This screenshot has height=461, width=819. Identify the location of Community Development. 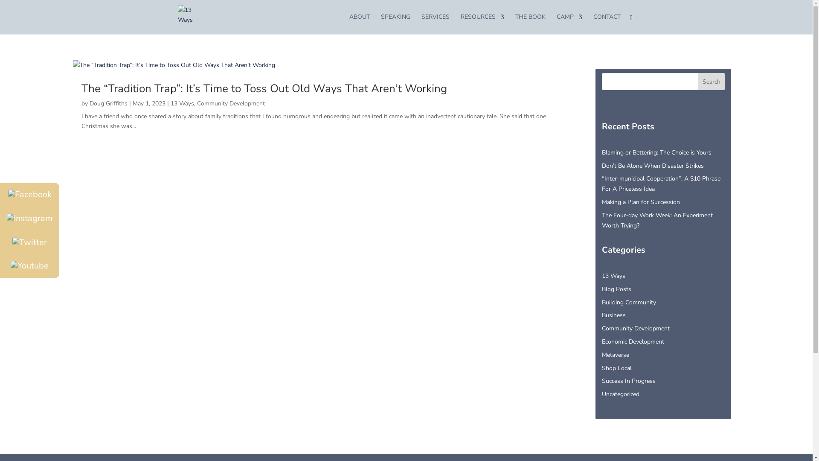
(636, 329).